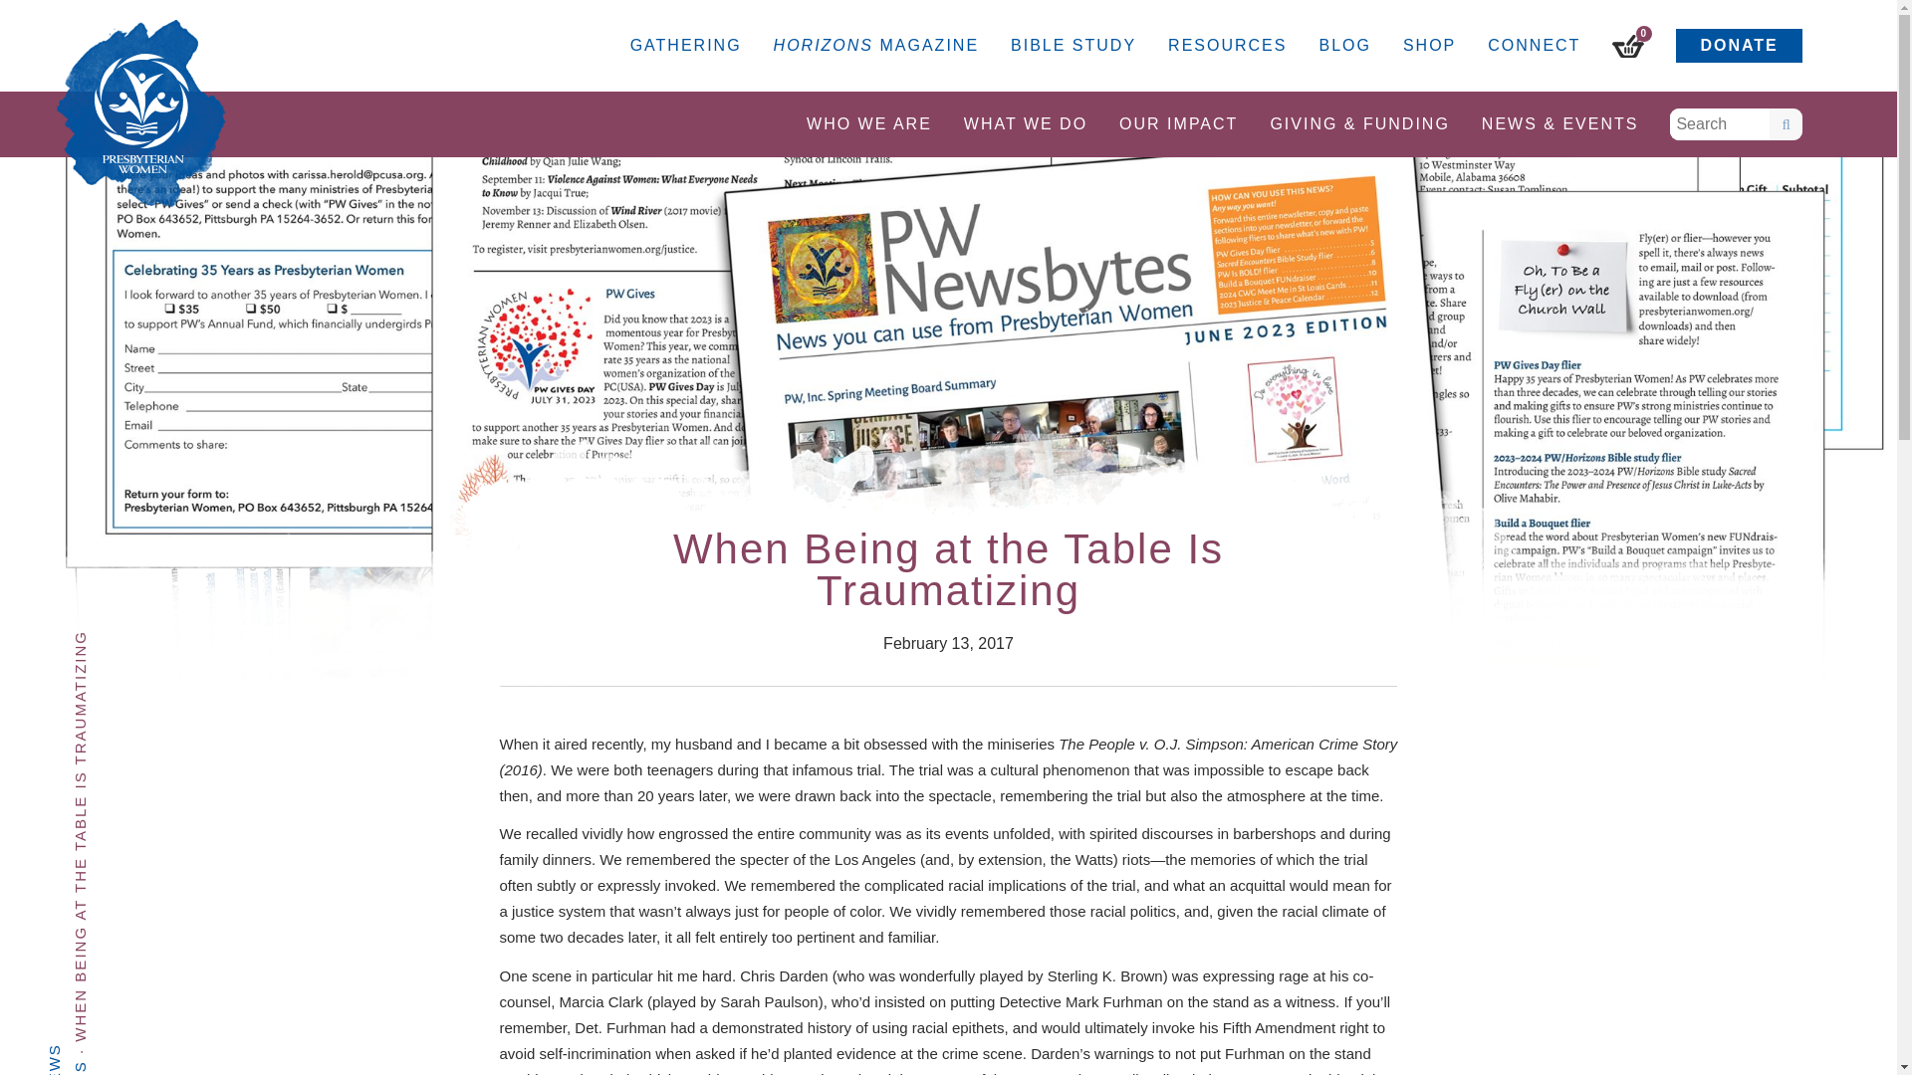 The height and width of the screenshot is (1075, 1912). I want to click on Go to the Horizons category archives., so click(119, 1067).